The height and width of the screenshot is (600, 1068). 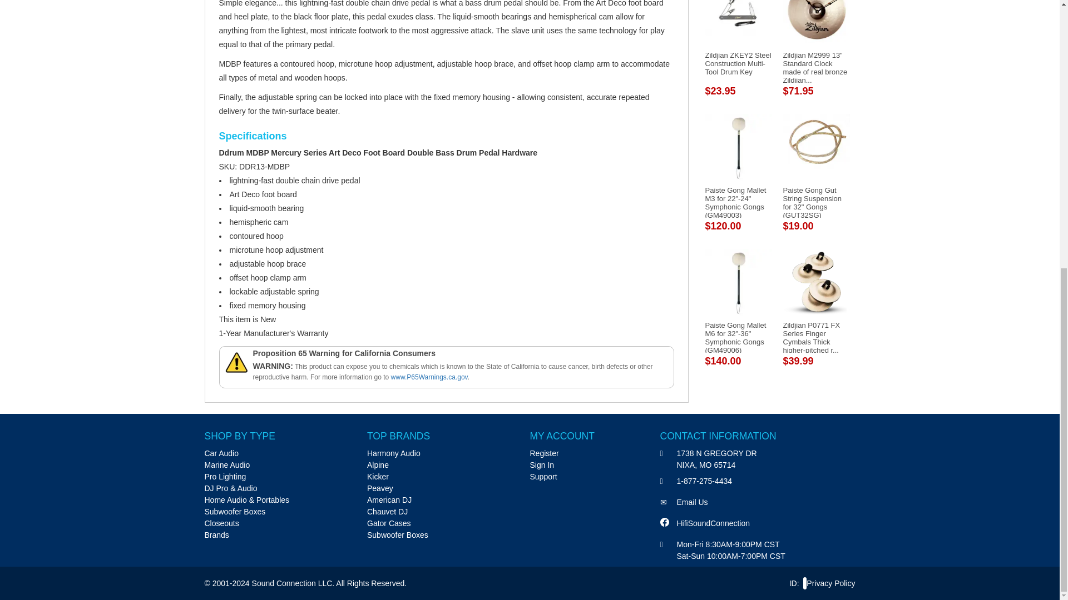 What do you see at coordinates (217, 534) in the screenshot?
I see `Brands` at bounding box center [217, 534].